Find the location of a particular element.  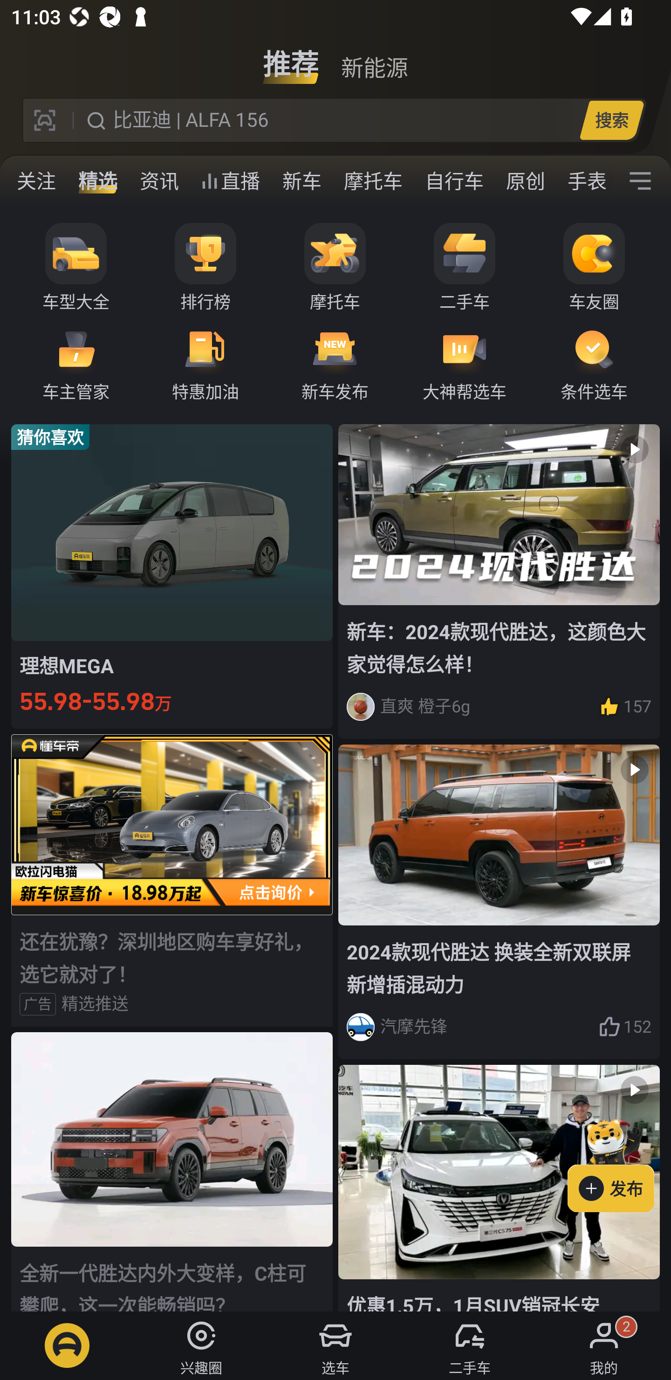

摩托车 is located at coordinates (373, 181).